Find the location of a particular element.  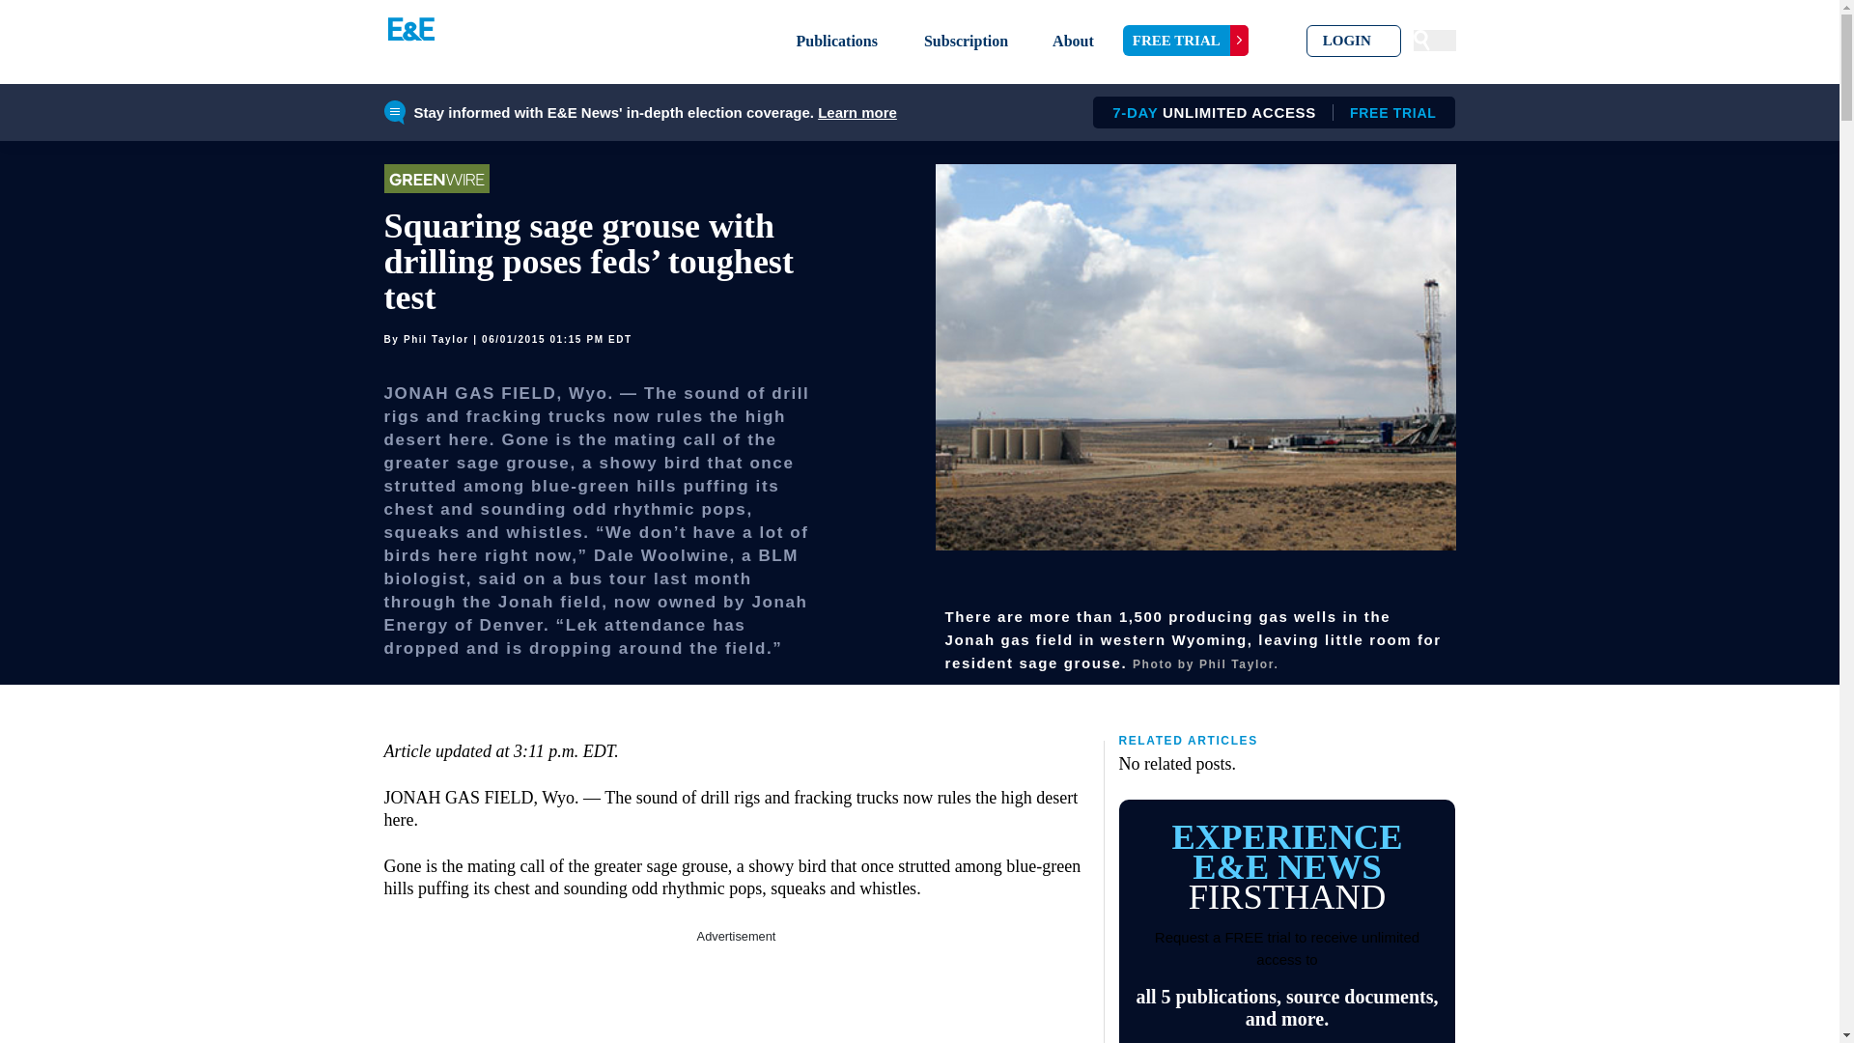

LOGIN is located at coordinates (1354, 41).